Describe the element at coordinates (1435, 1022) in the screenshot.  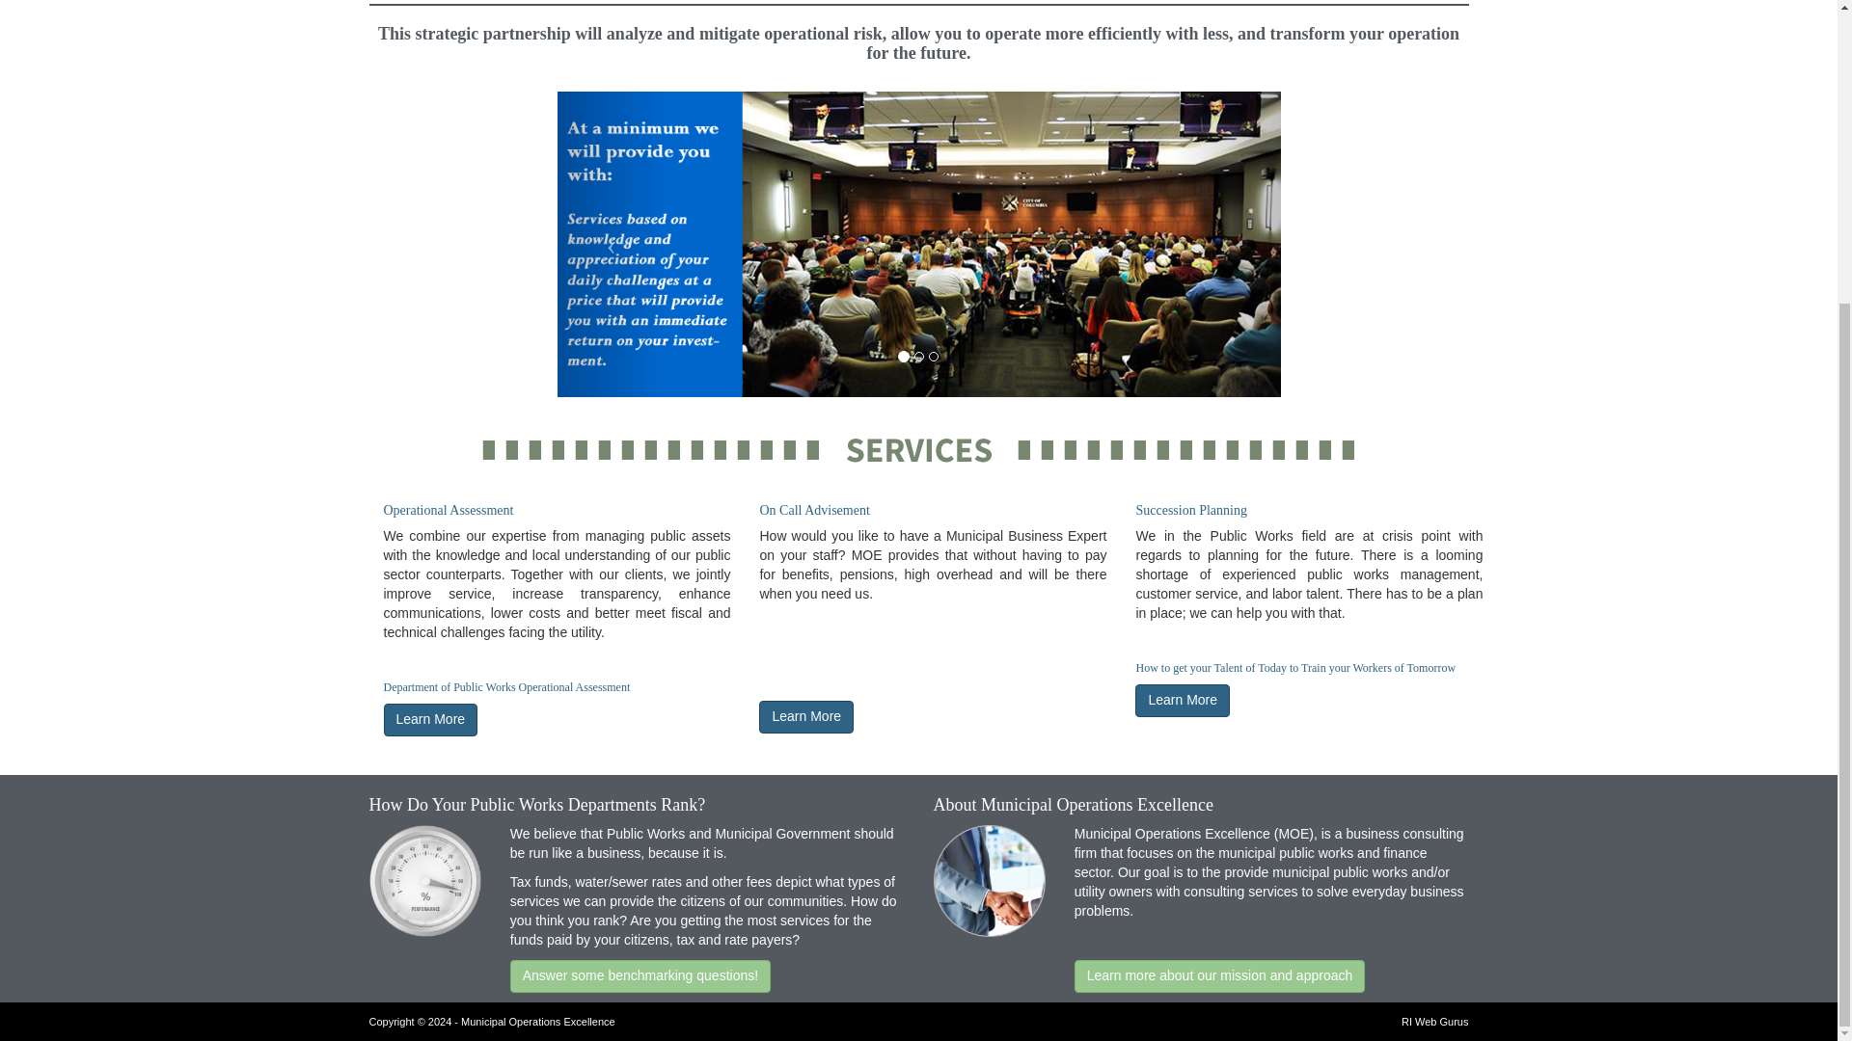
I see `RI Web Gurus` at that location.